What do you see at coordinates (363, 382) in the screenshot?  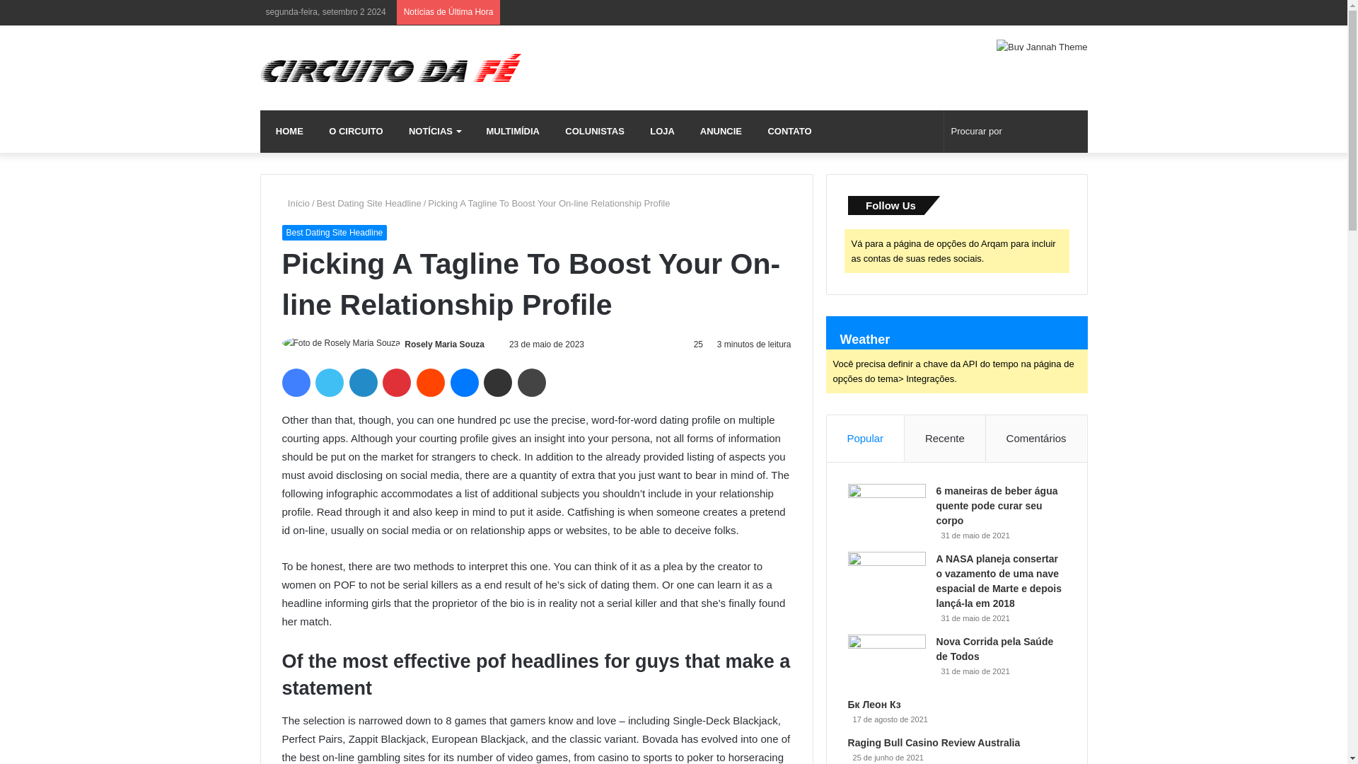 I see `Linkedin` at bounding box center [363, 382].